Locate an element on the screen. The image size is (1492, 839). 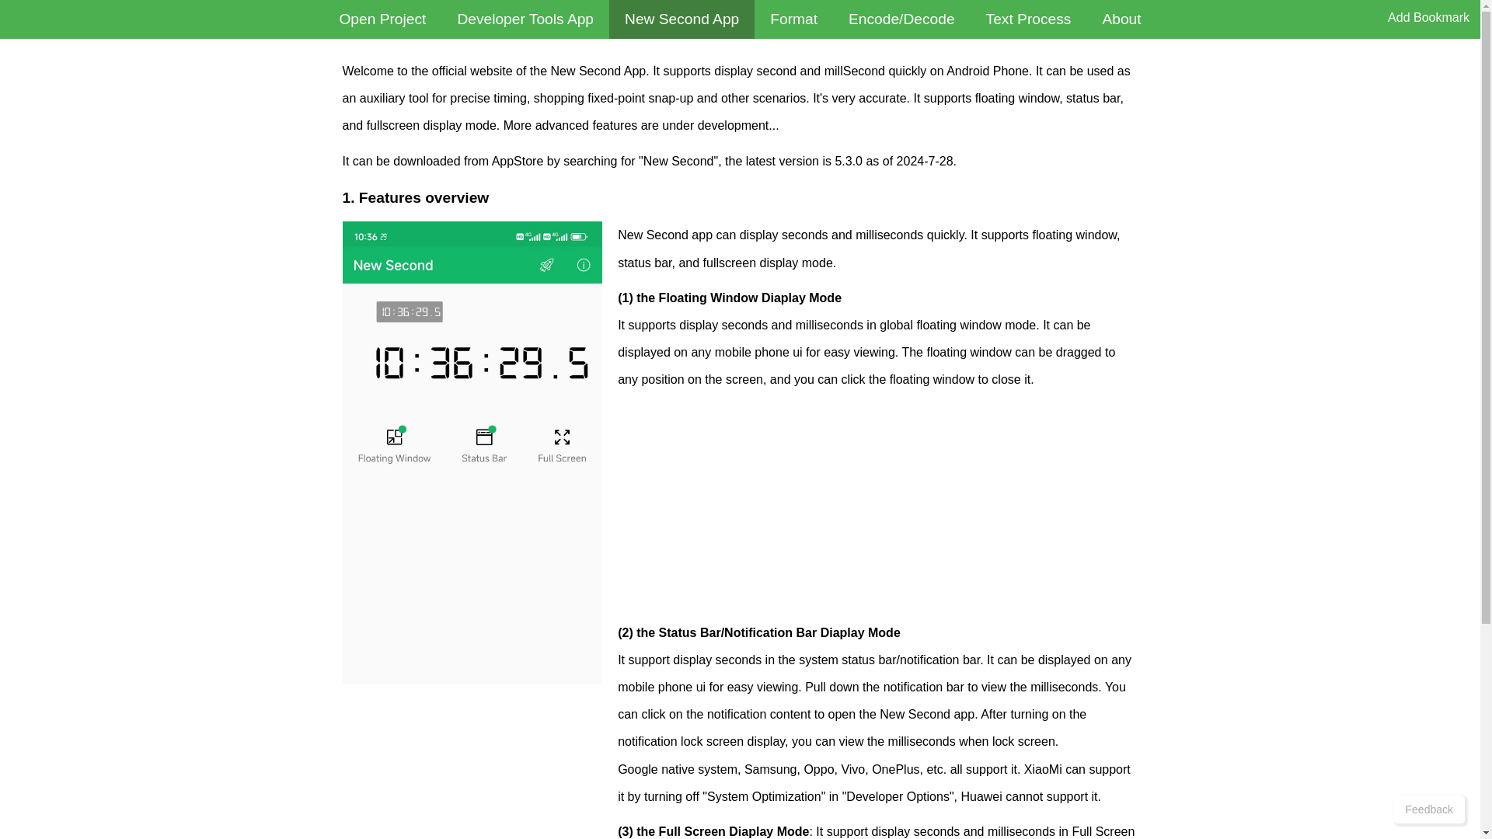
Advertisement is located at coordinates (877, 510).